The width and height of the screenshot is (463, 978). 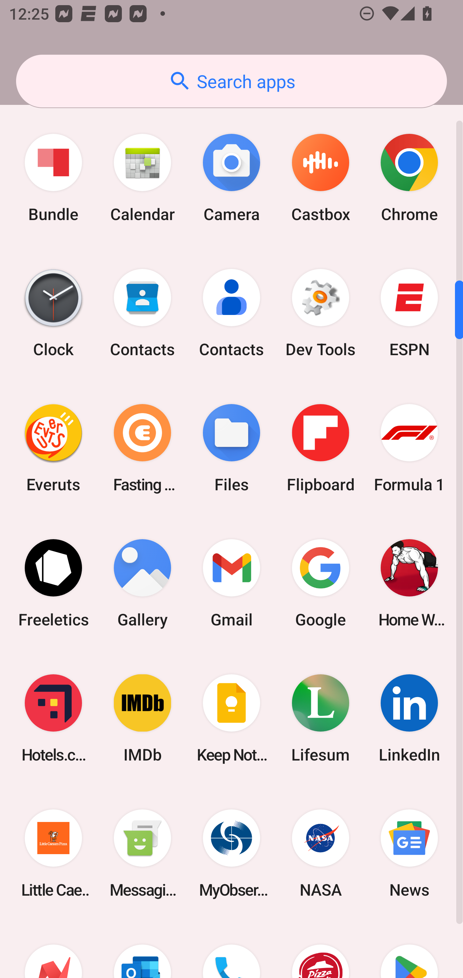 I want to click on Keep Notes, so click(x=232, y=718).